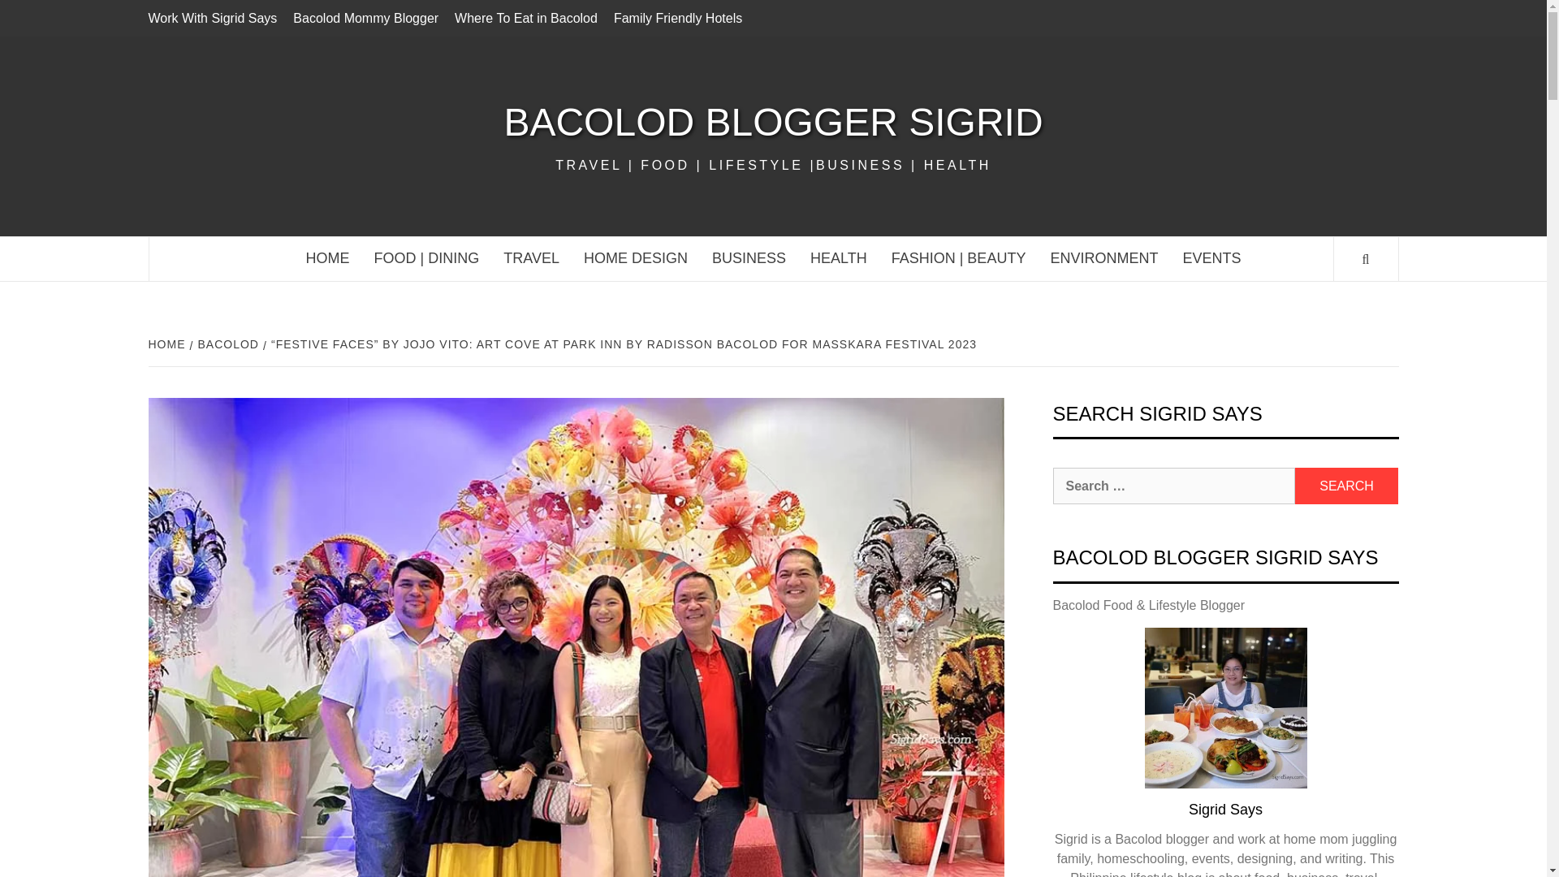  What do you see at coordinates (1104, 258) in the screenshot?
I see `ENVIRONMENT` at bounding box center [1104, 258].